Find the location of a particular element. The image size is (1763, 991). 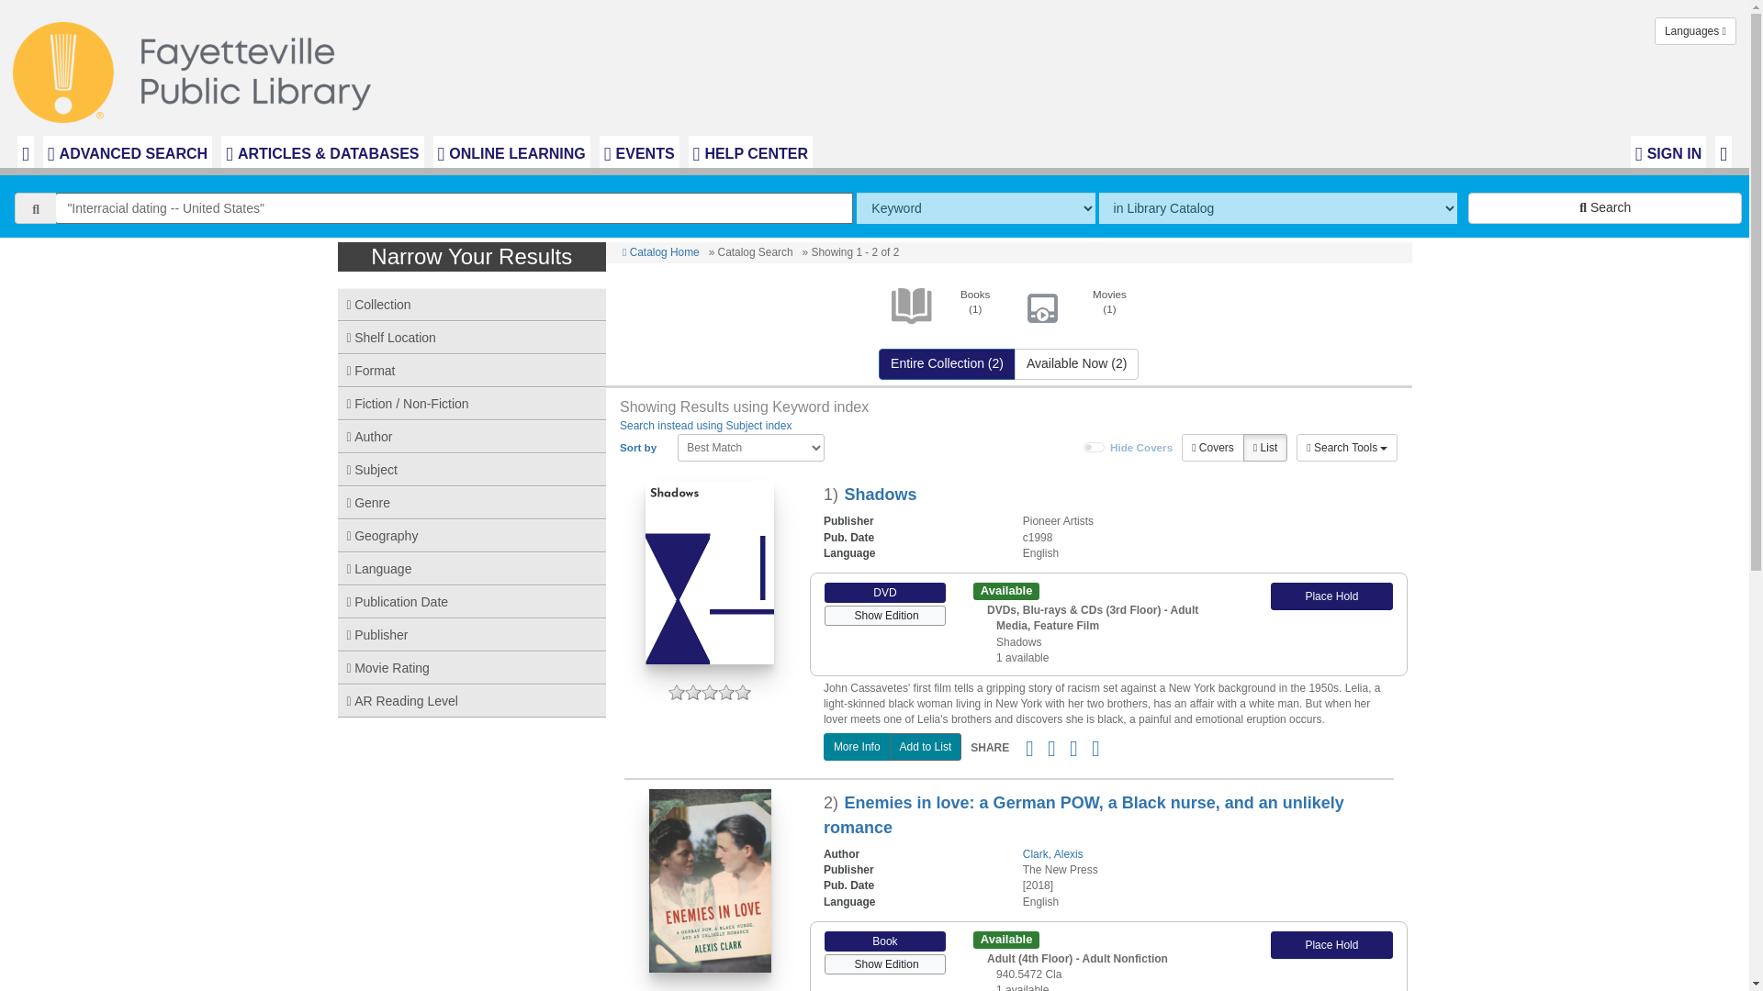

SIGN IN is located at coordinates (1668, 151).